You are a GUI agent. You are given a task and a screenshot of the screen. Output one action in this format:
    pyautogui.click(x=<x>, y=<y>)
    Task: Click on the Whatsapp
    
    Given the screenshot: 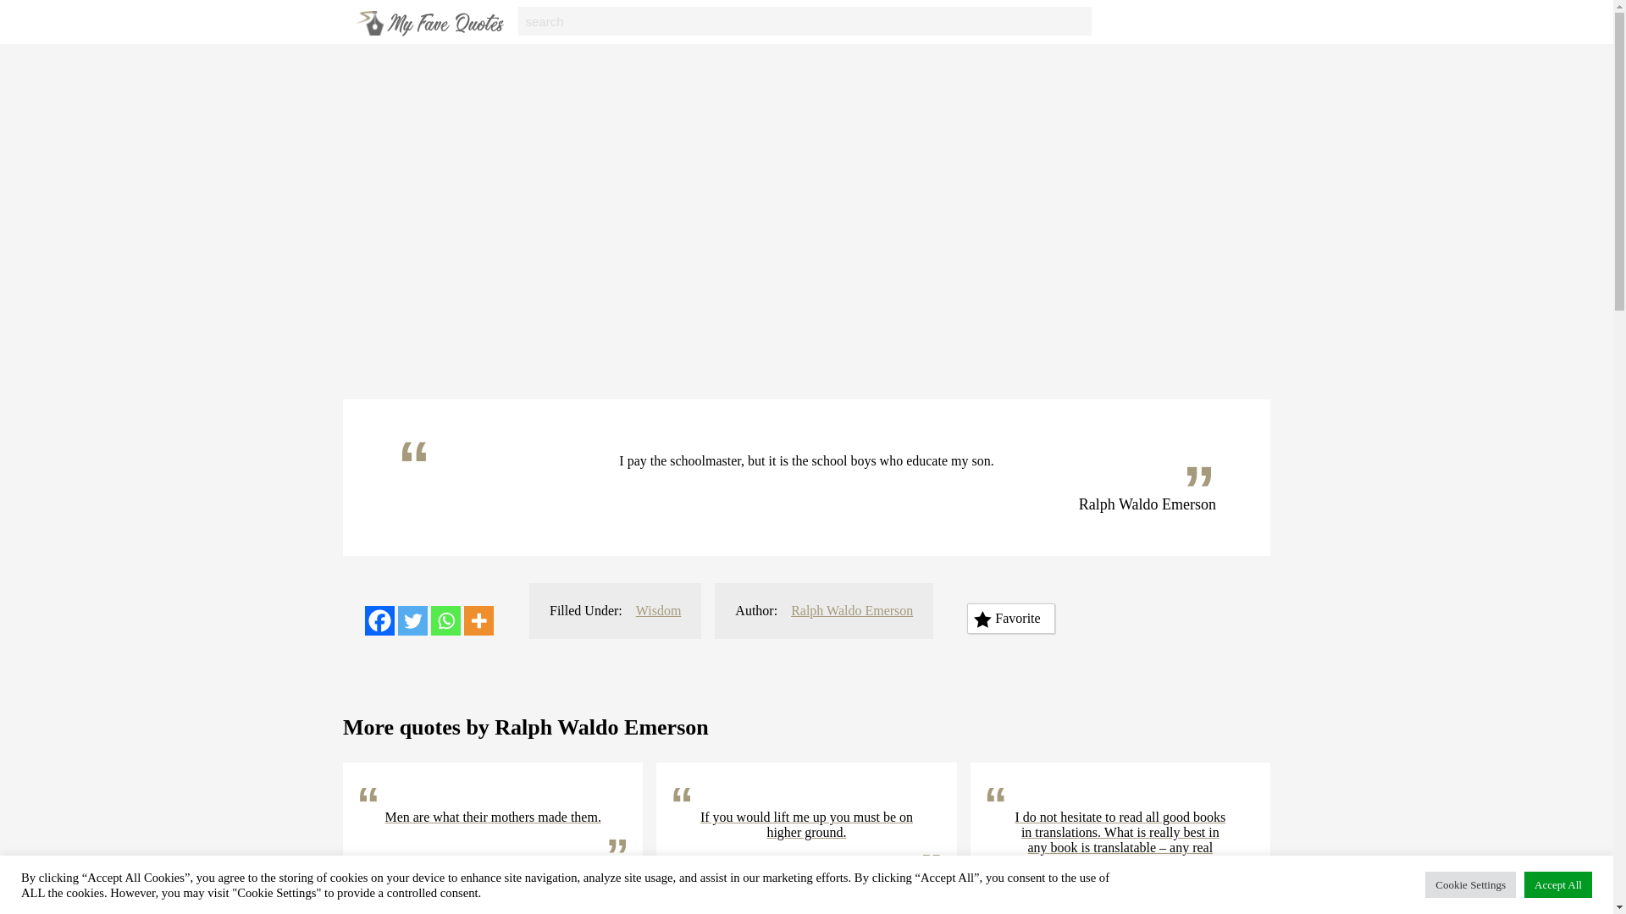 What is the action you would take?
    pyautogui.click(x=445, y=620)
    